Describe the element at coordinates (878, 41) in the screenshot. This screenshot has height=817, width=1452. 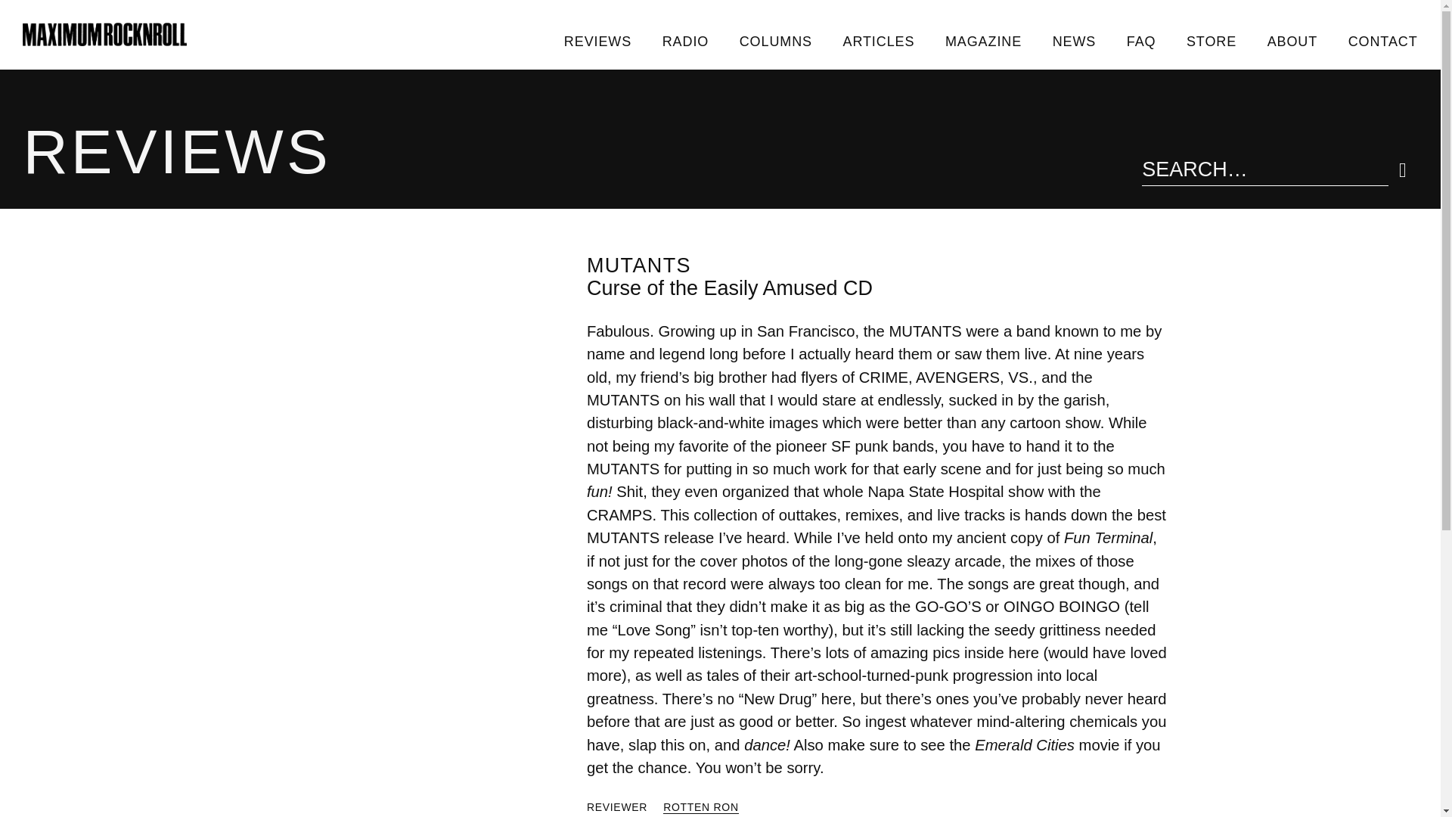
I see `ARTICLES` at that location.